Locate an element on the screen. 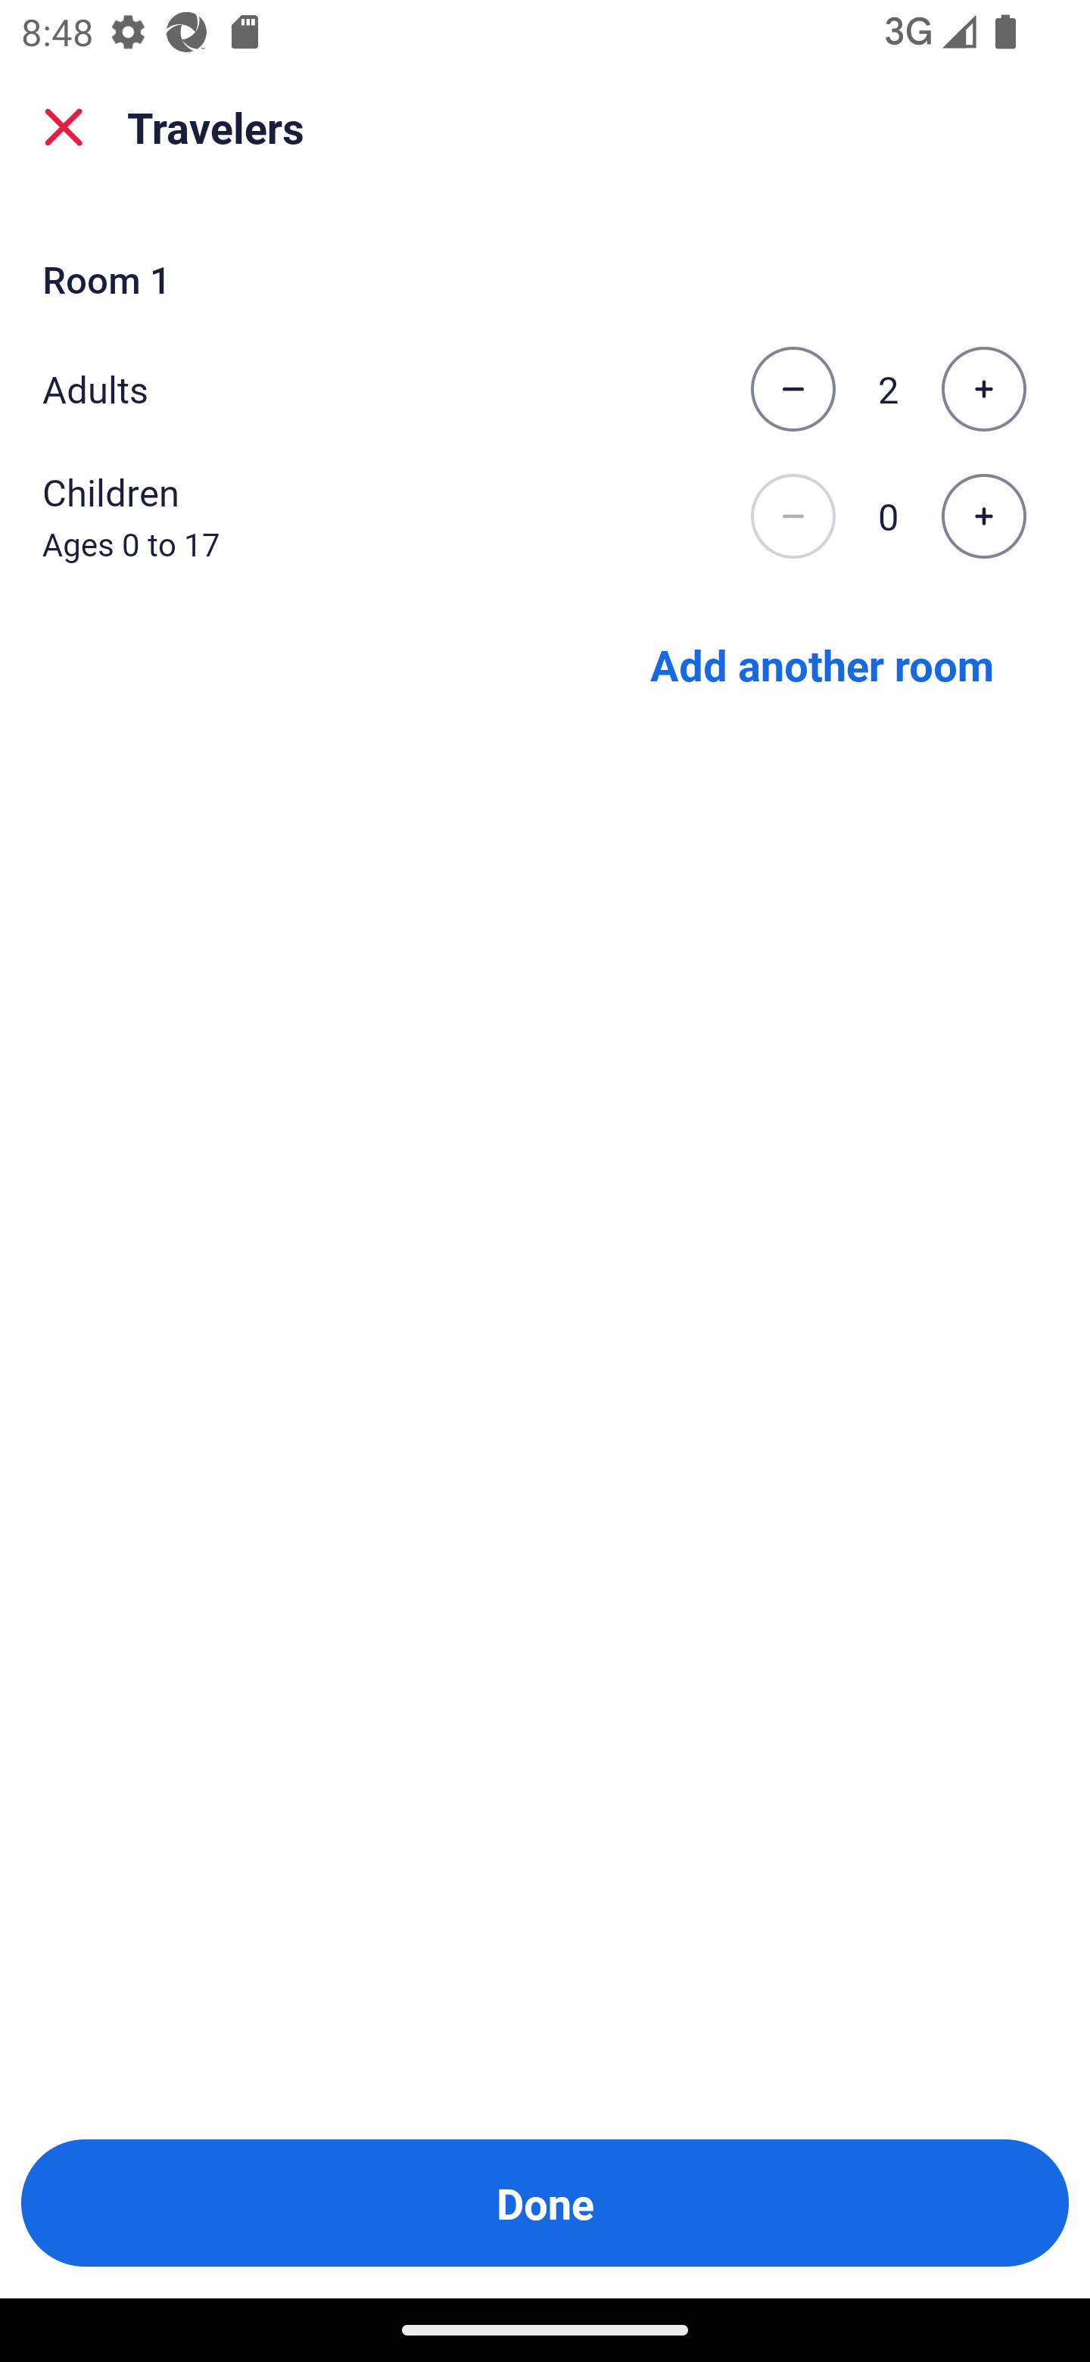  Increase the number of children is located at coordinates (983, 517).